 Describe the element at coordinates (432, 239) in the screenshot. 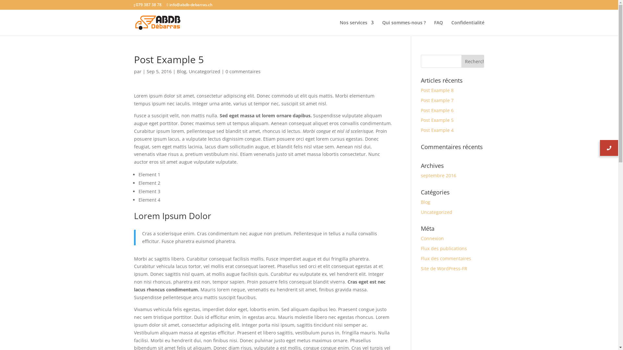

I see `Connexion` at that location.